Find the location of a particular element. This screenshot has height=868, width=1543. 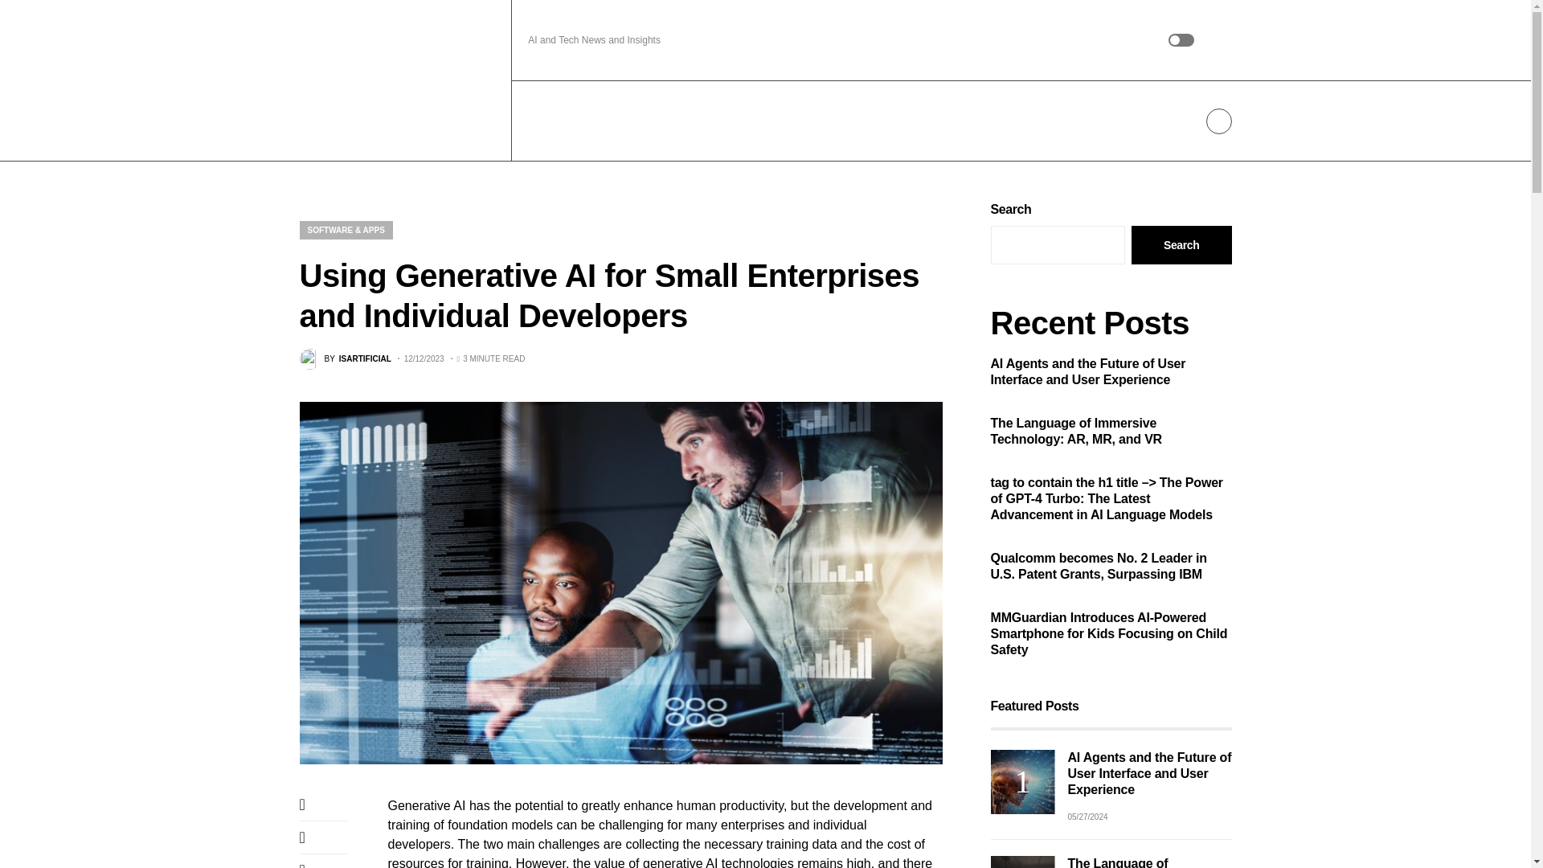

View all posts by IsArtificial is located at coordinates (344, 359).